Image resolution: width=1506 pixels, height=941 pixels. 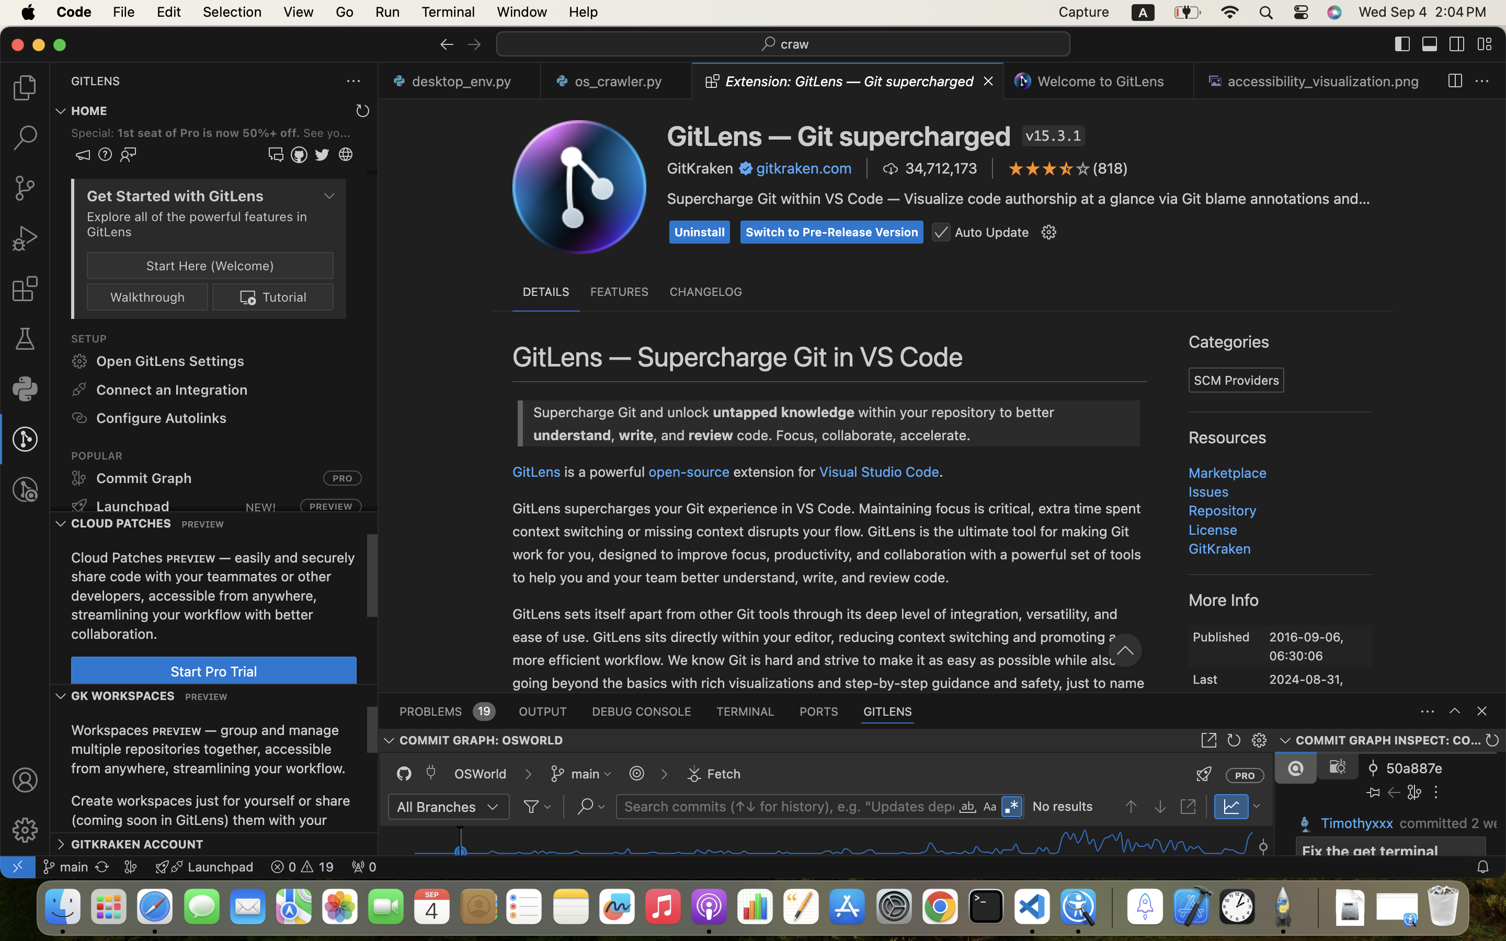 What do you see at coordinates (1307, 229) in the screenshot?
I see `feature rich` at bounding box center [1307, 229].